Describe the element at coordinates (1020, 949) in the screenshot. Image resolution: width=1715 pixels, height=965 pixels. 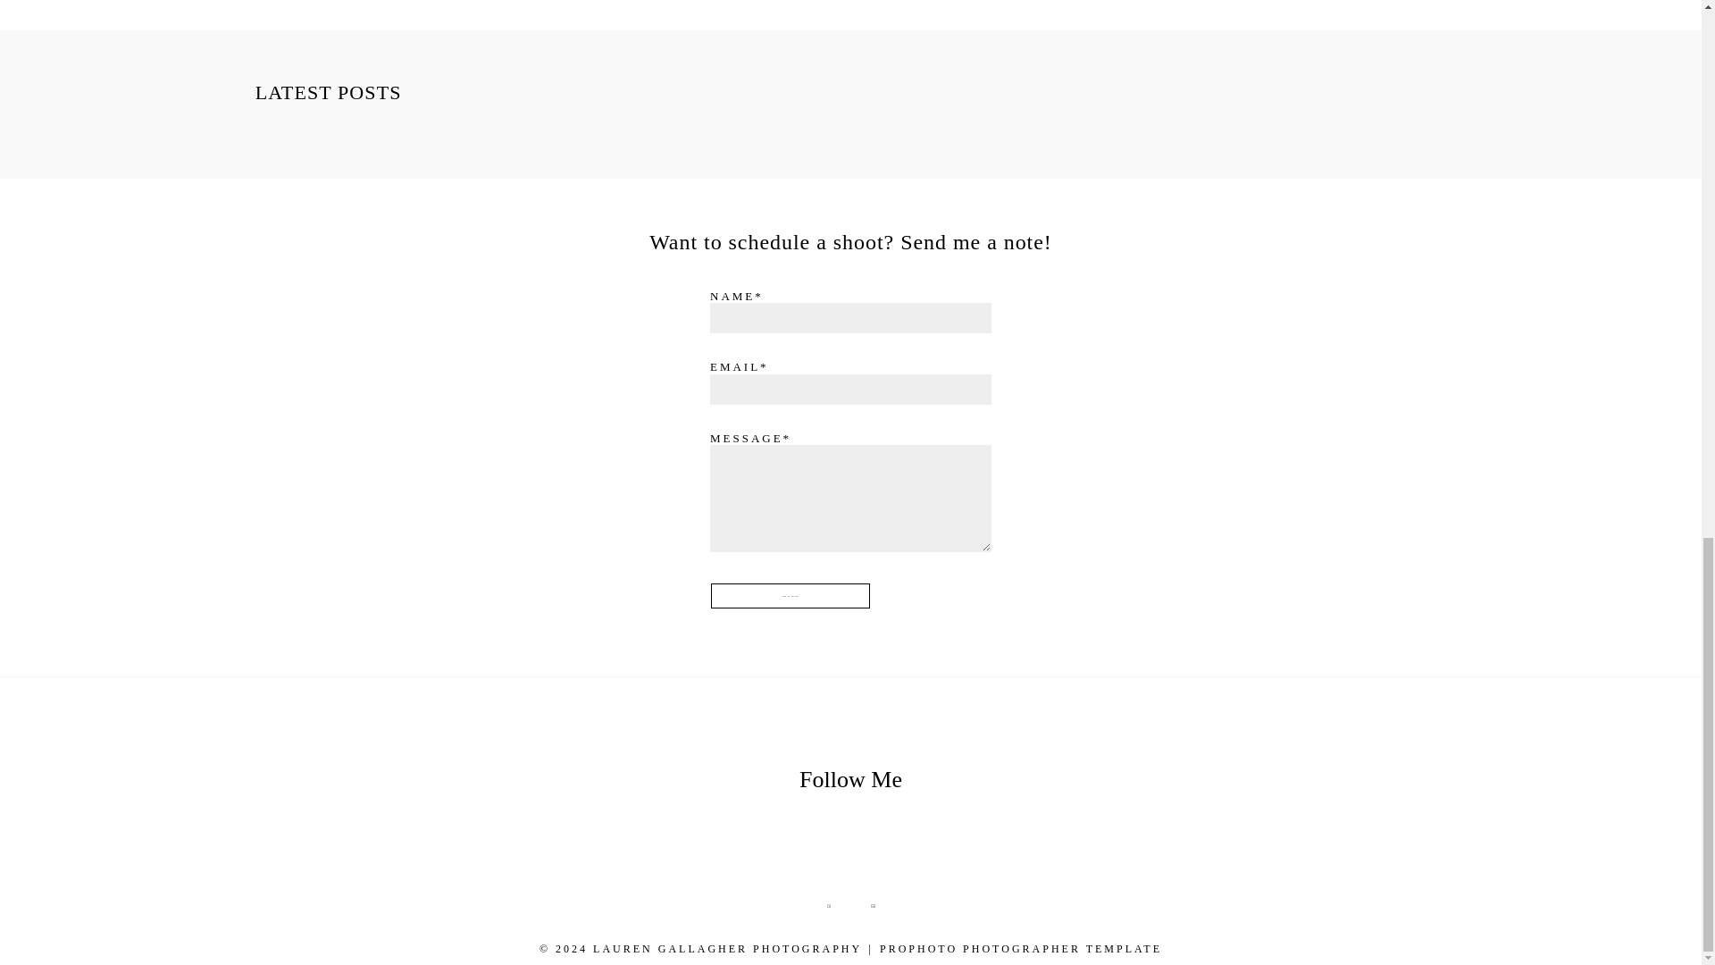
I see `ProPhoto theme` at that location.